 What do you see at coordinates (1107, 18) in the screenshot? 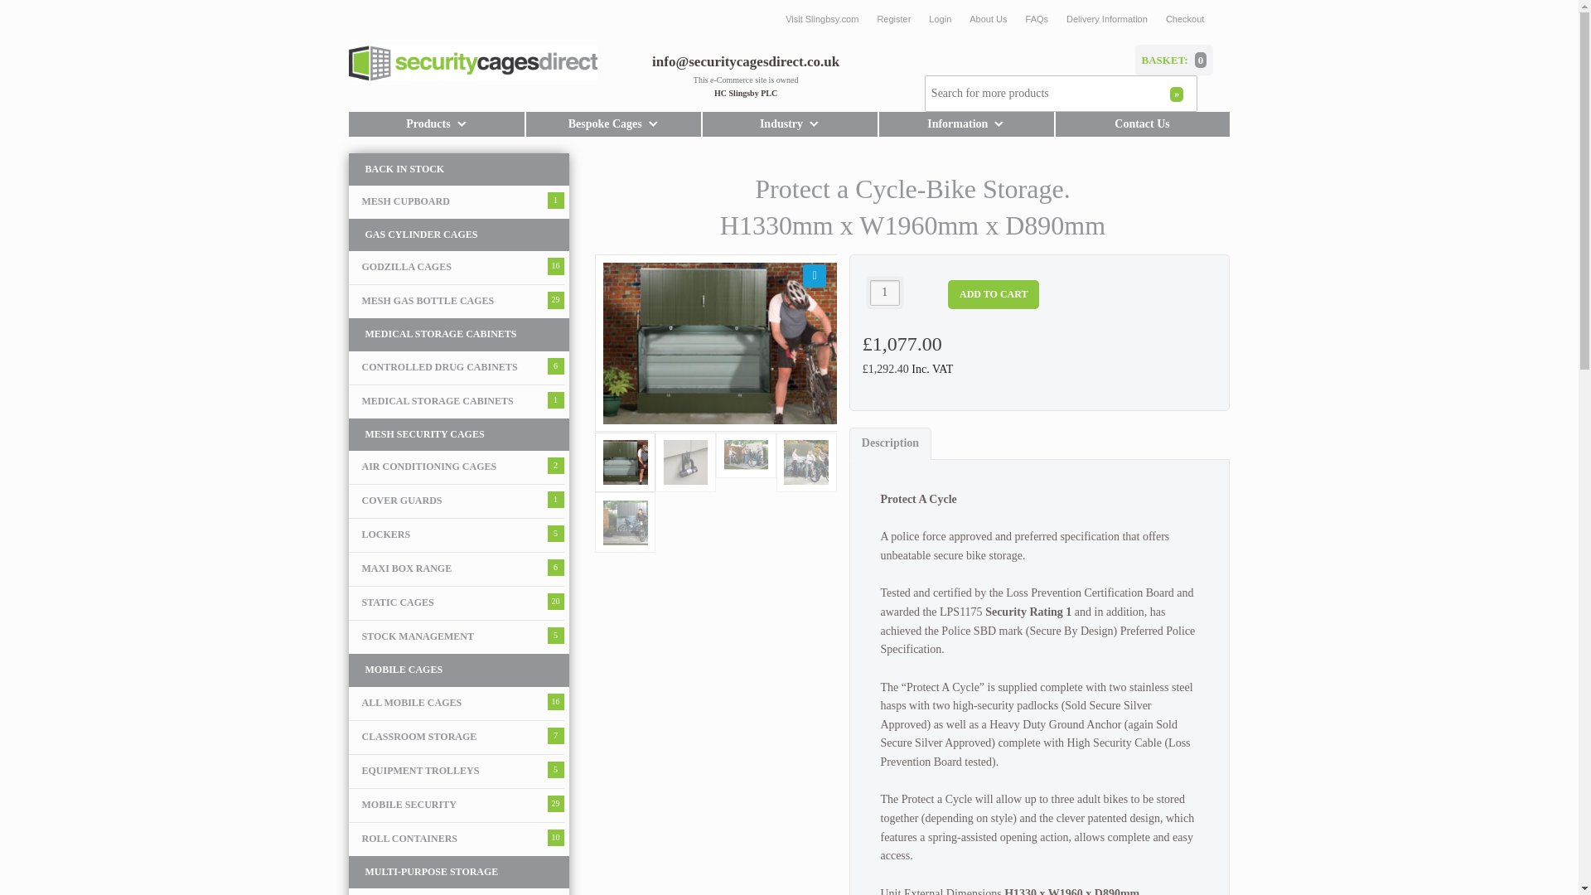
I see `Delivery Information` at bounding box center [1107, 18].